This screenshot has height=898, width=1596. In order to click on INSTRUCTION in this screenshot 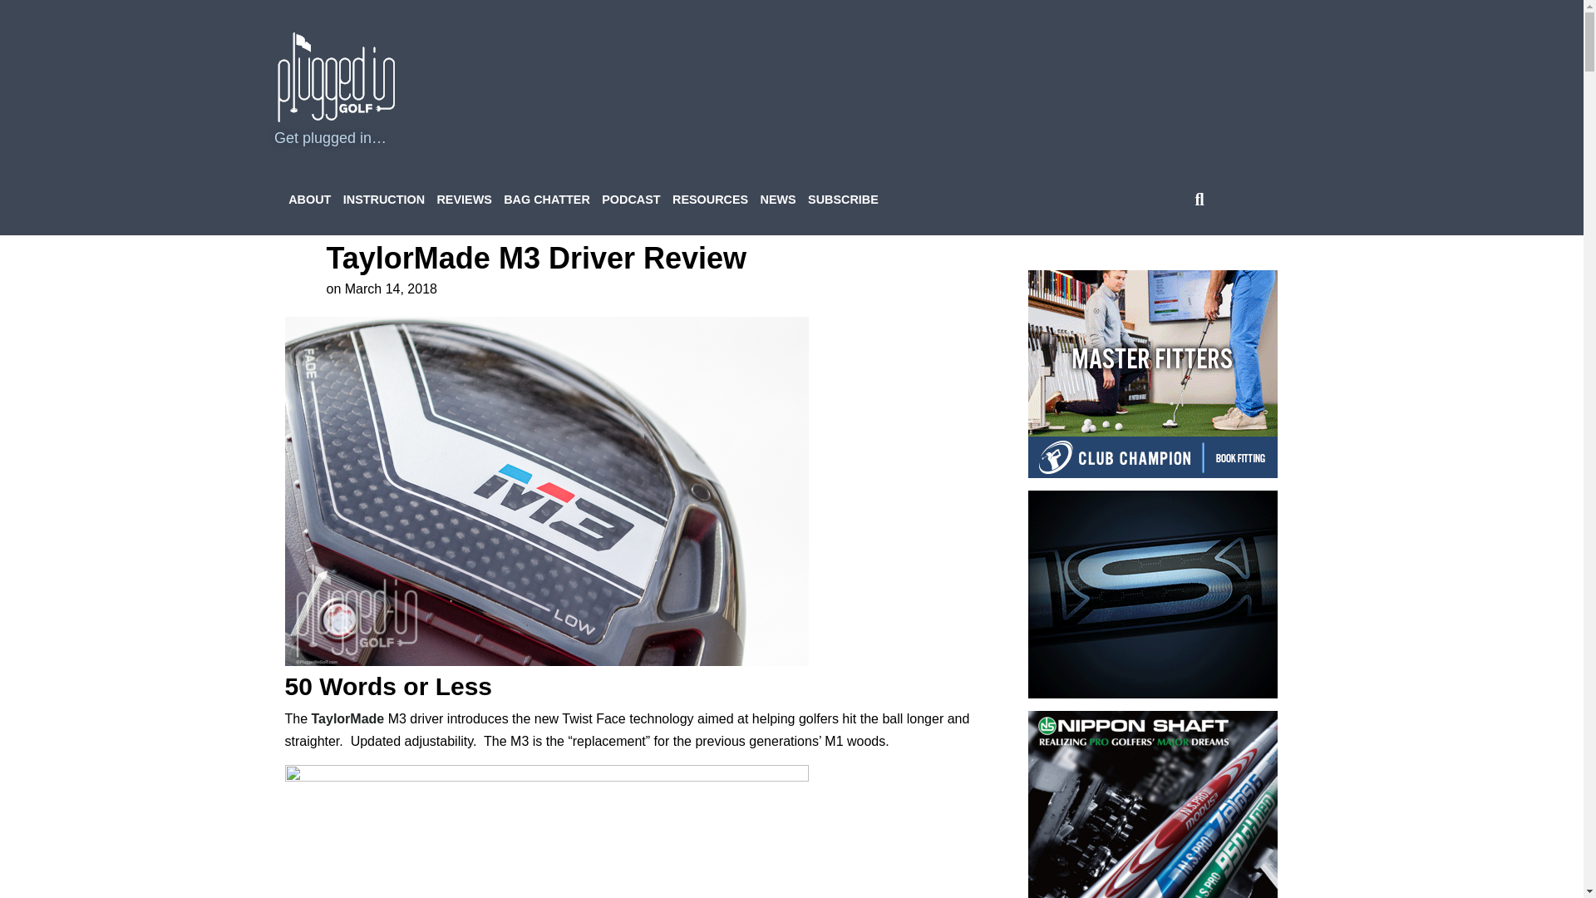, I will do `click(384, 200)`.